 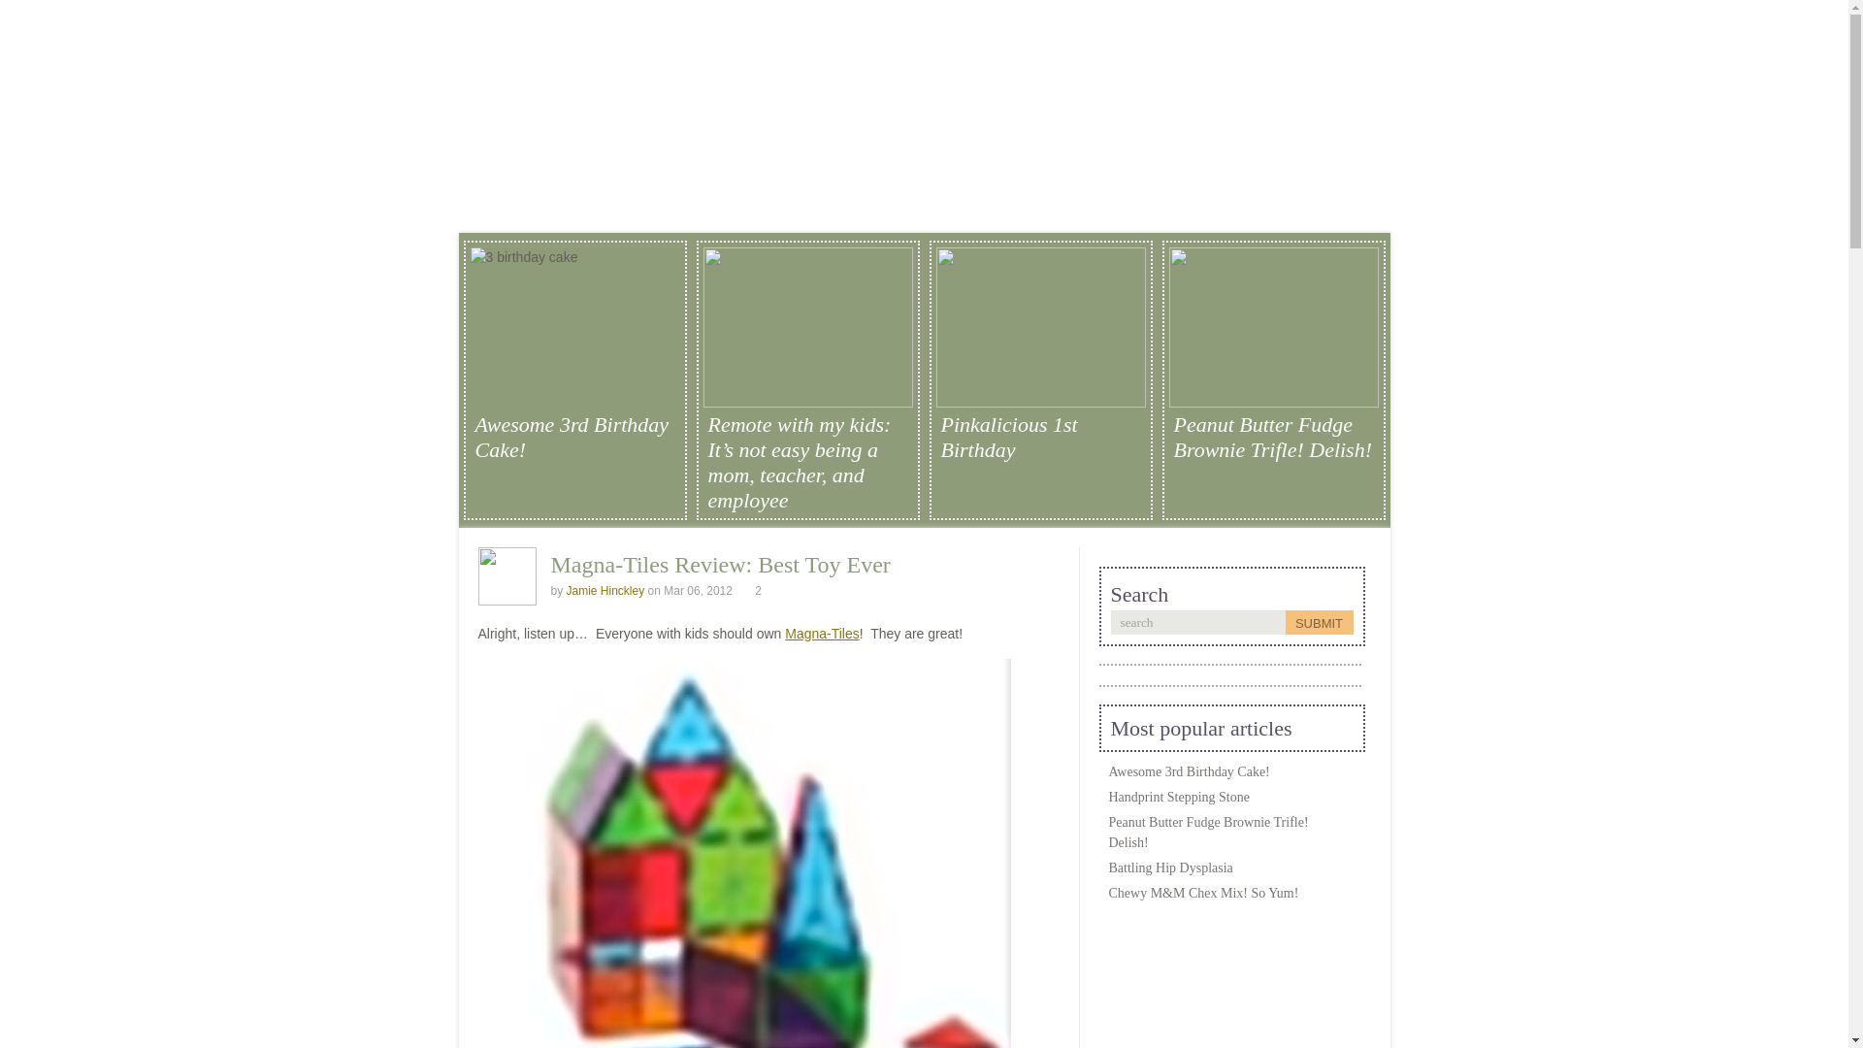 I want to click on Musings, so click(x=1035, y=210).